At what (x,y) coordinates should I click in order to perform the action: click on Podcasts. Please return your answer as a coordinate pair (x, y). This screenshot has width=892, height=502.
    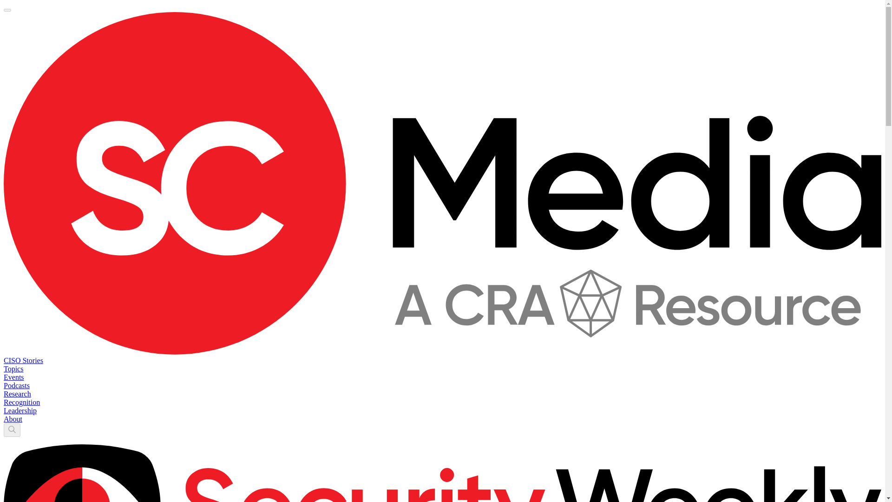
    Looking at the image, I should click on (16, 385).